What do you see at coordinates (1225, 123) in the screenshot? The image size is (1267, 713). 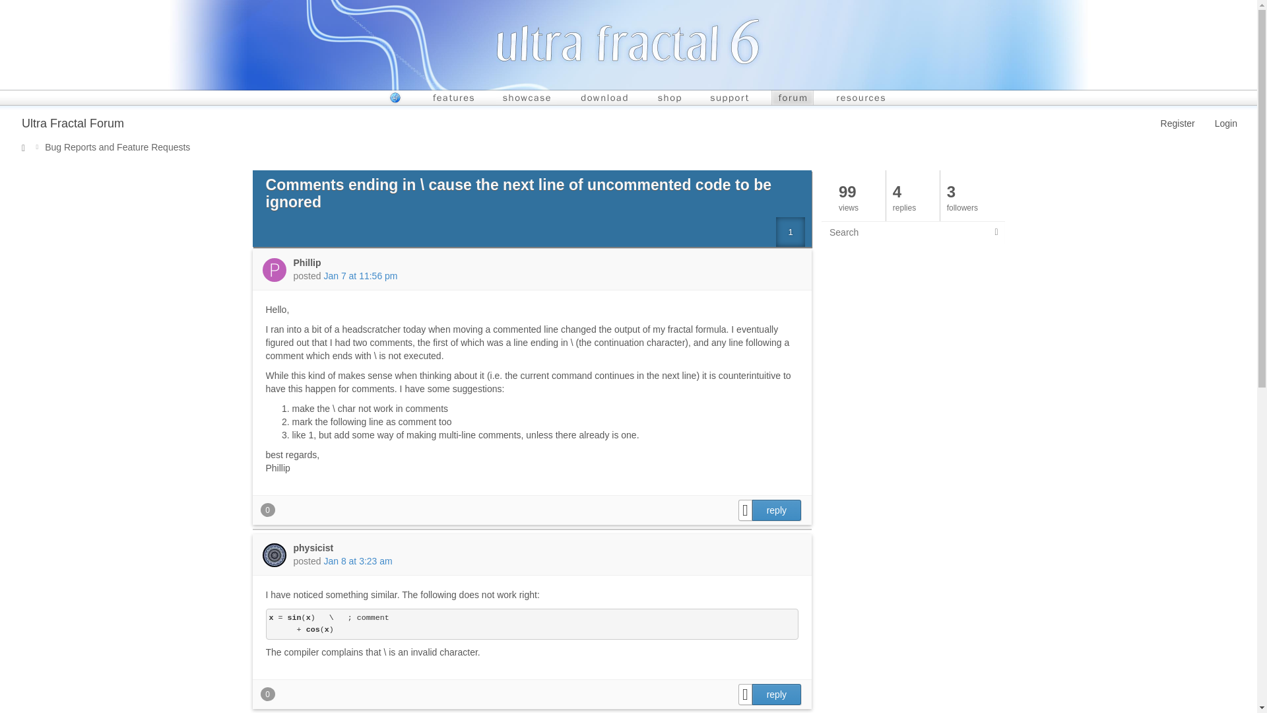 I see `Login` at bounding box center [1225, 123].